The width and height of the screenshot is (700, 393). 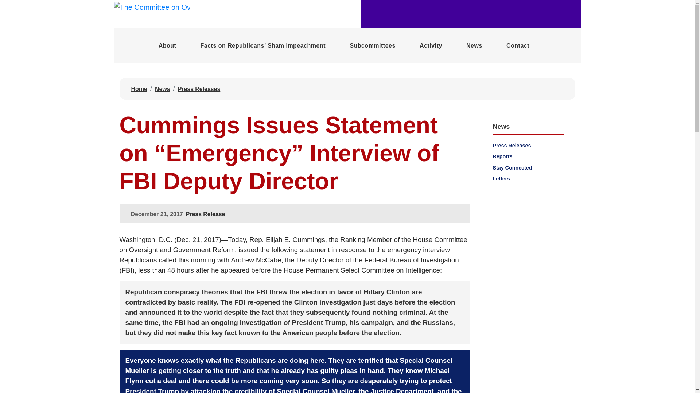 I want to click on Activity, so click(x=431, y=45).